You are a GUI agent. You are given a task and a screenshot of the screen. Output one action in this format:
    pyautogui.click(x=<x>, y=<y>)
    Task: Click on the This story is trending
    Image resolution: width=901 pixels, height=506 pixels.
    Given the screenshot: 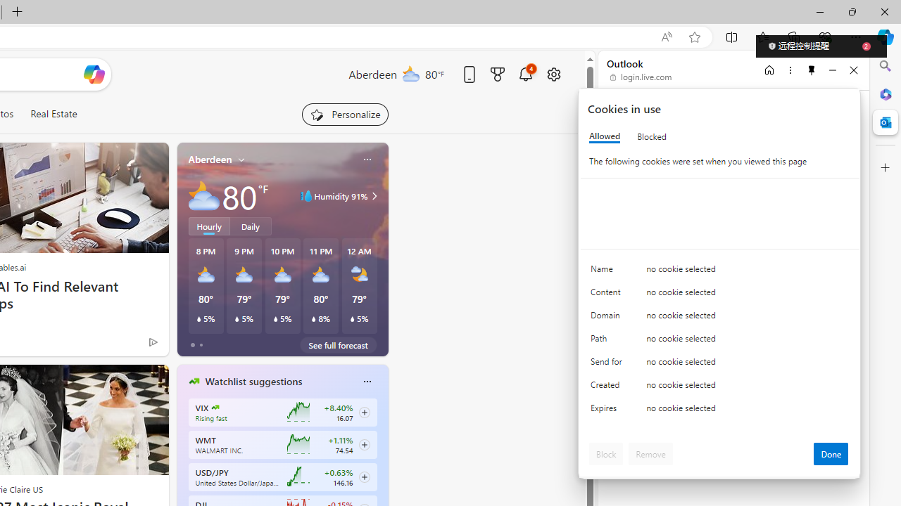 What is the action you would take?
    pyautogui.click(x=125, y=344)
    